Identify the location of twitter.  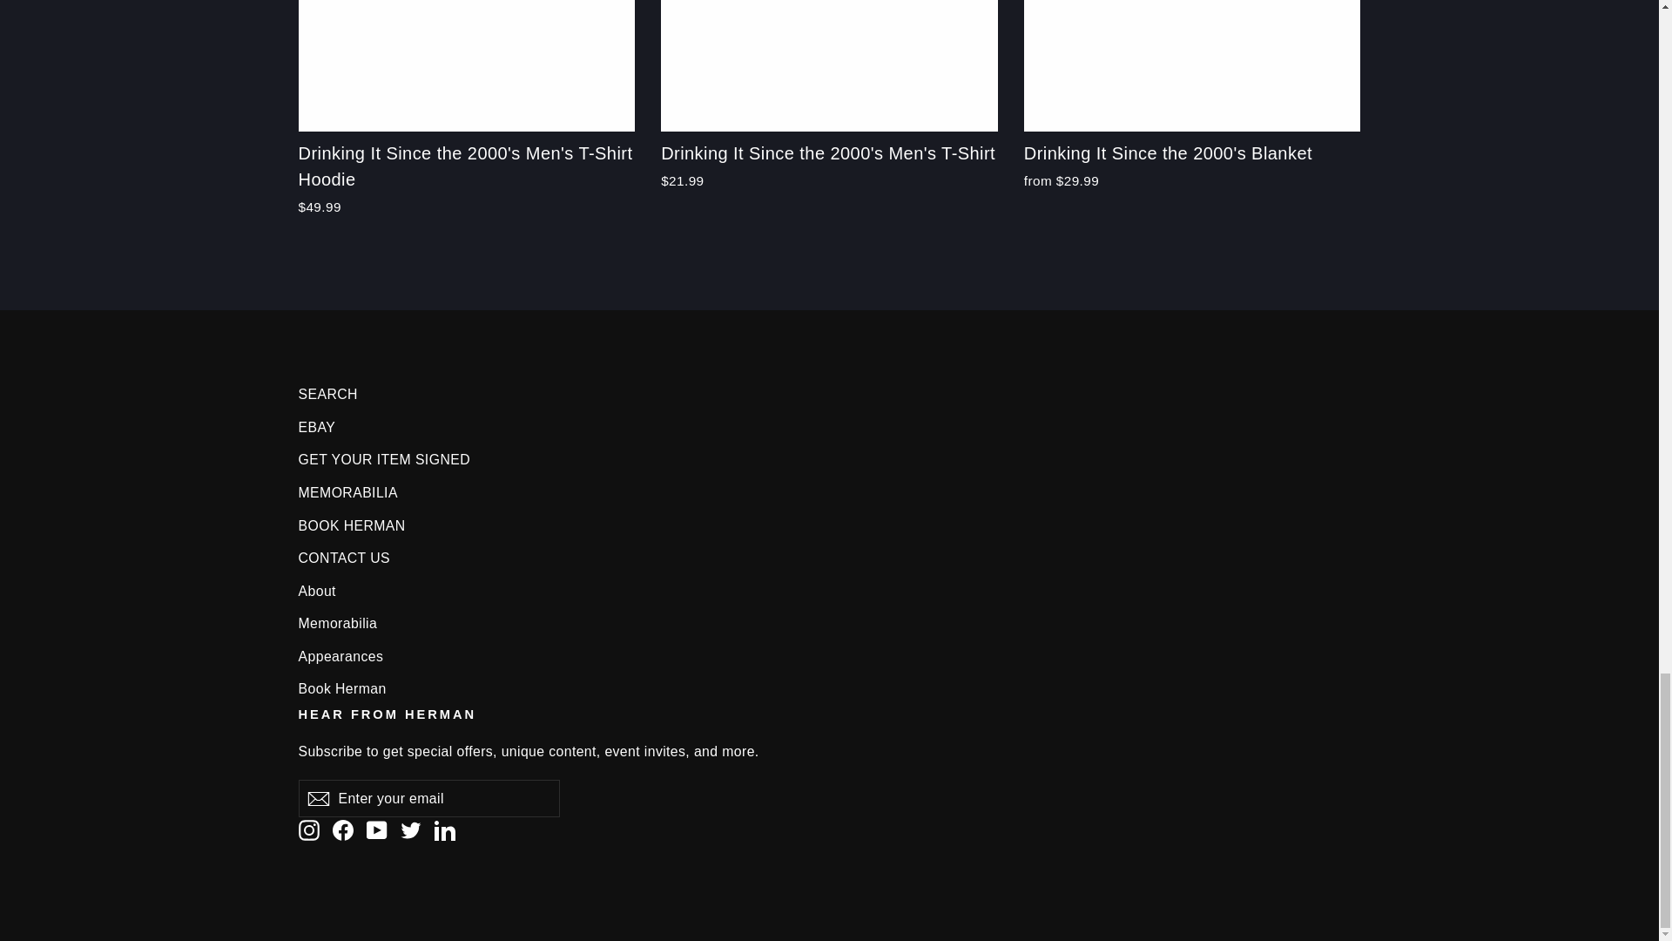
(411, 829).